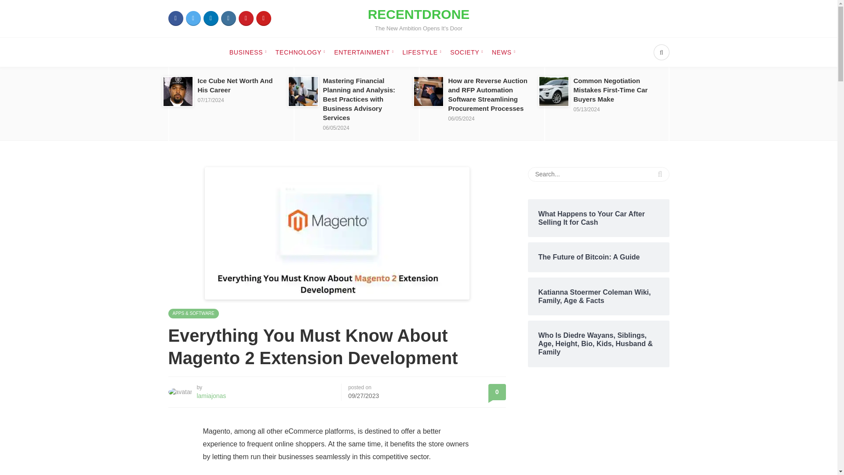 The width and height of the screenshot is (844, 475). I want to click on BUSINESS, so click(210, 18).